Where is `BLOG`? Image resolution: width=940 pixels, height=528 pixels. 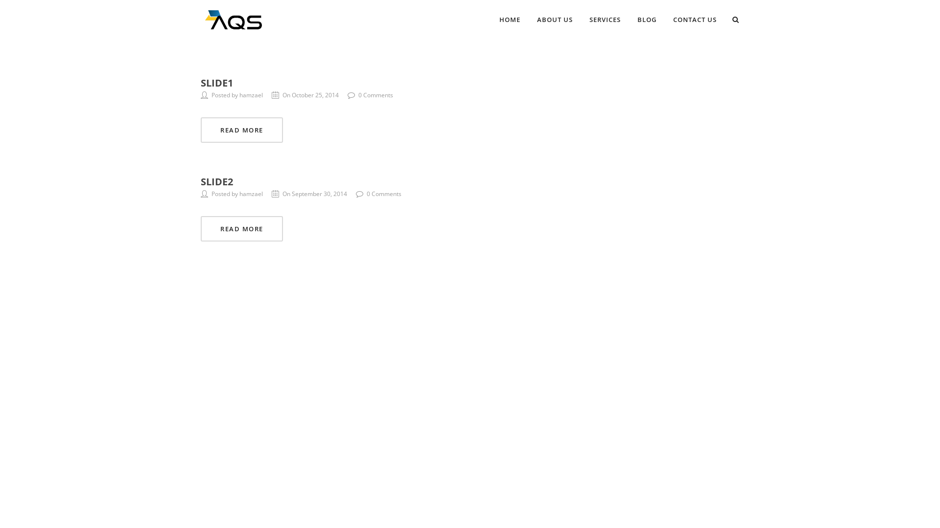 BLOG is located at coordinates (647, 20).